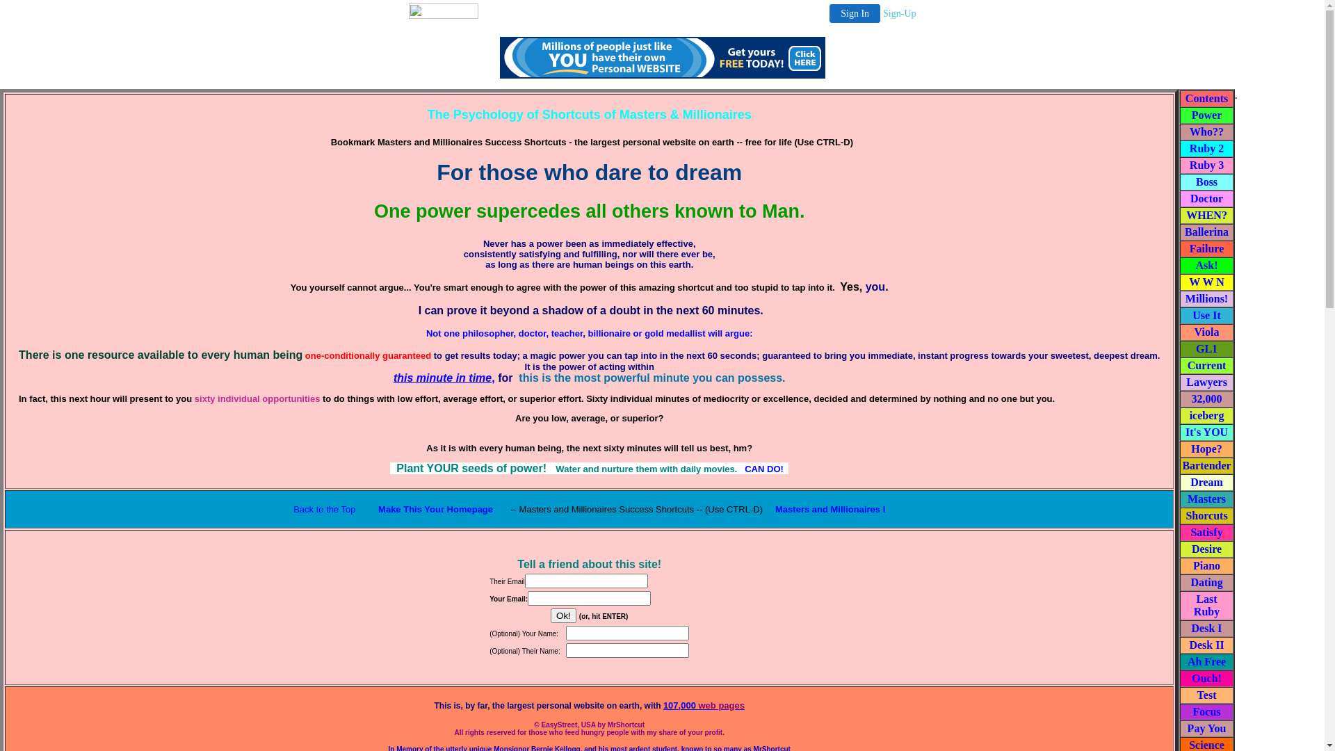  I want to click on 32,000, so click(1207, 399).